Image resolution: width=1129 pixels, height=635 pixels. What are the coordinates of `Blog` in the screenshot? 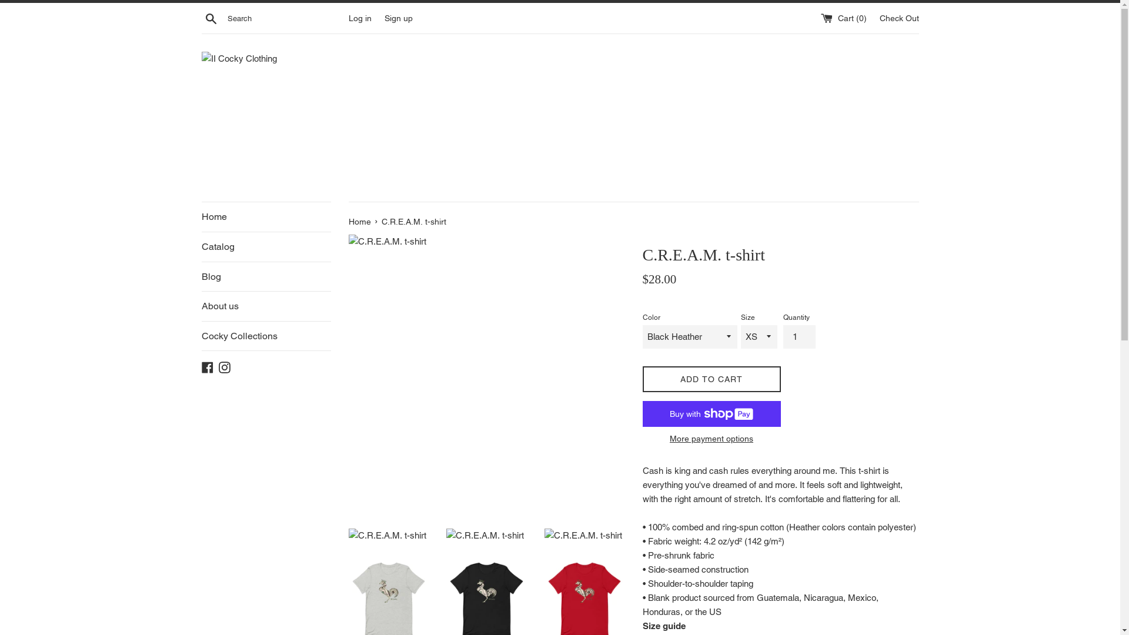 It's located at (266, 277).